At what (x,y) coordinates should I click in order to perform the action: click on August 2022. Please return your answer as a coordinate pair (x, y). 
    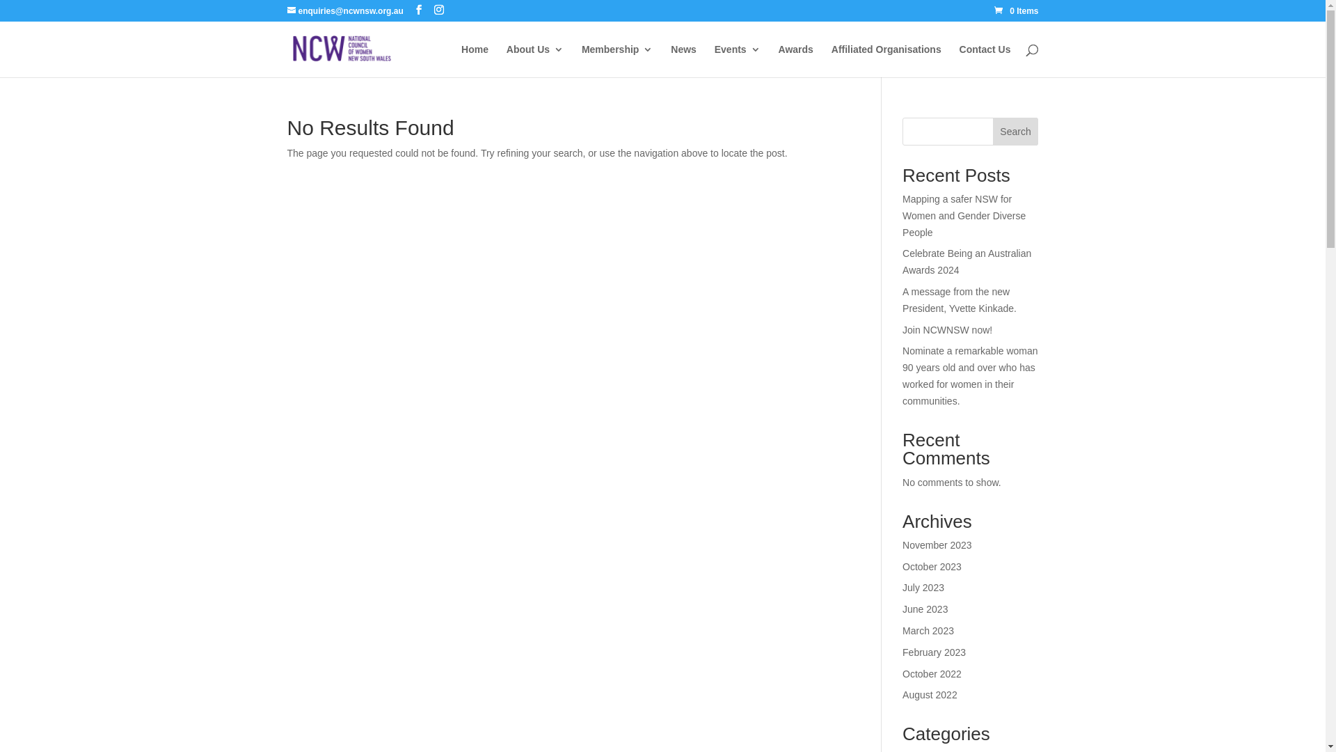
    Looking at the image, I should click on (930, 695).